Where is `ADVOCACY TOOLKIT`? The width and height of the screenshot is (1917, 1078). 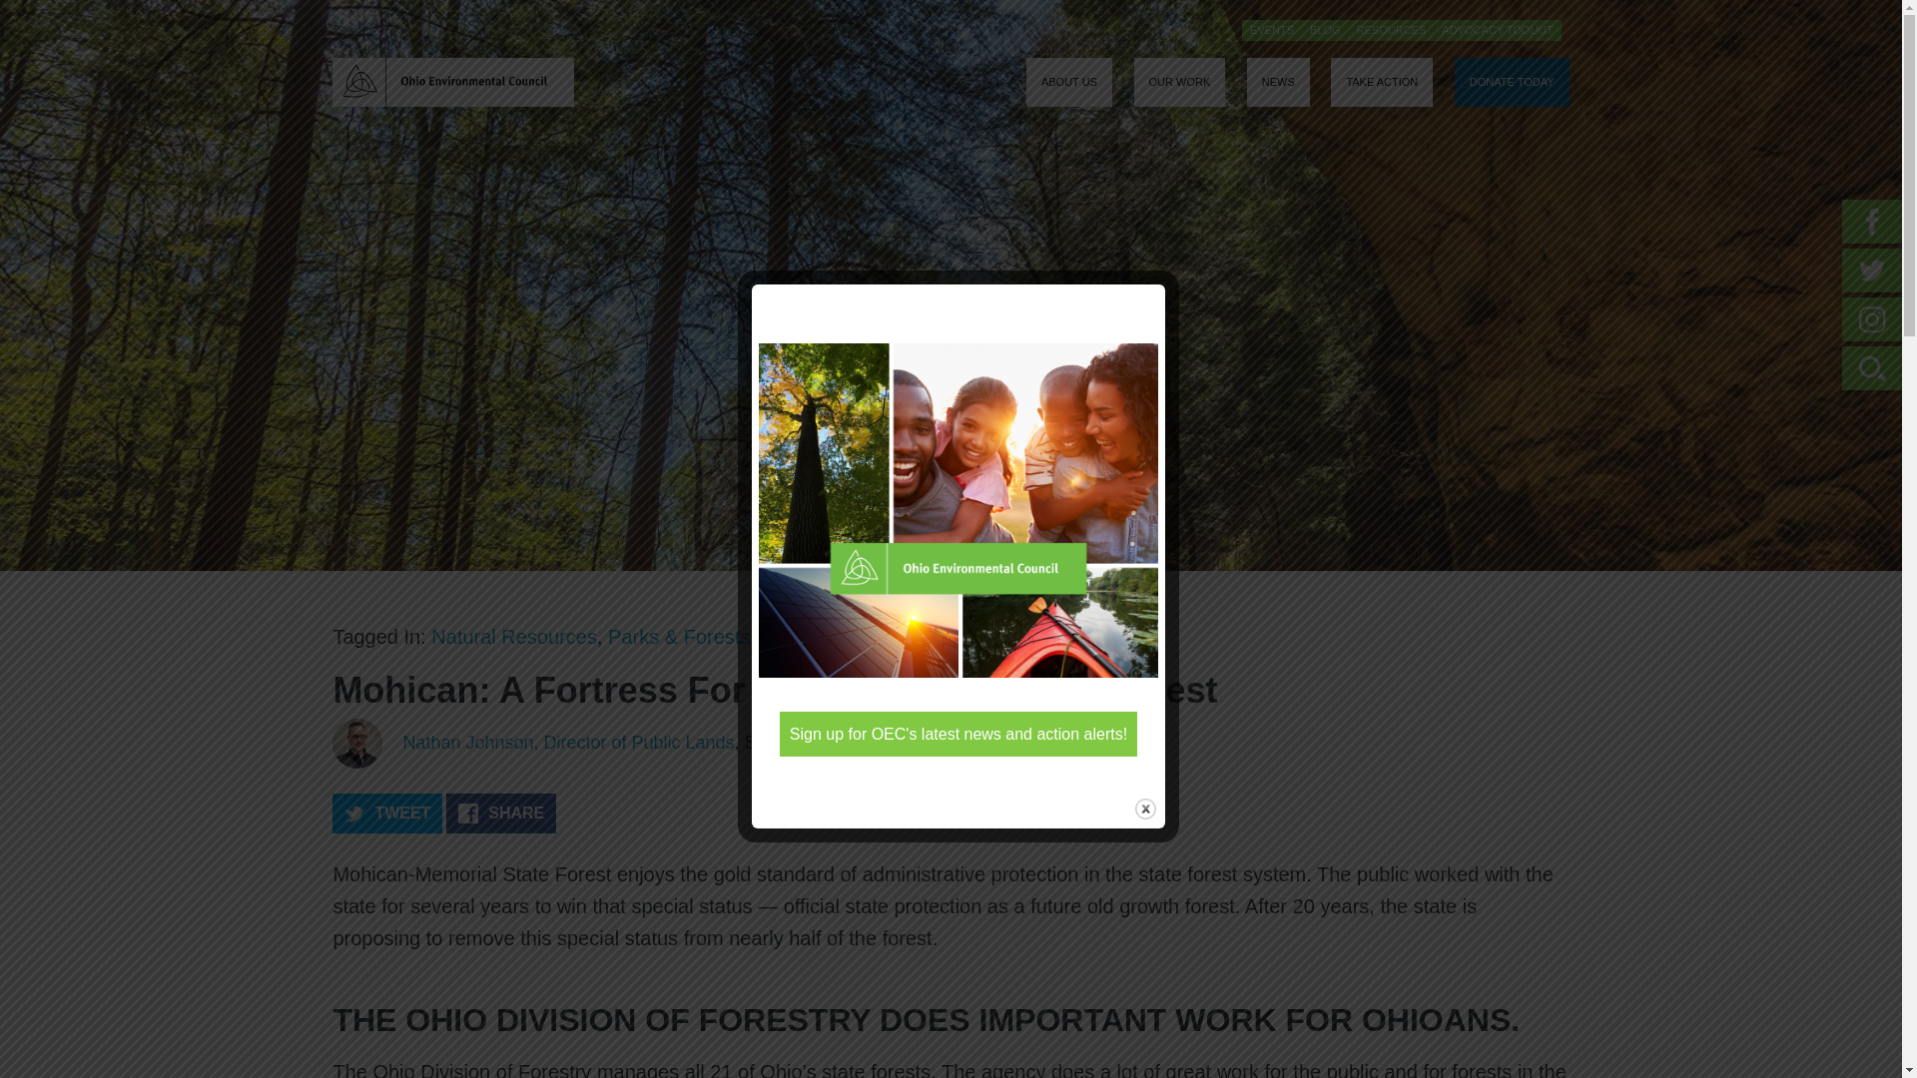 ADVOCACY TOOLKIT is located at coordinates (1497, 30).